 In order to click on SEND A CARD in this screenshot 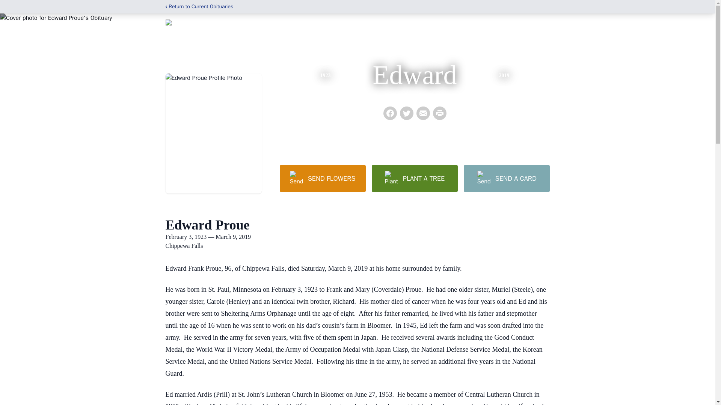, I will do `click(506, 178)`.